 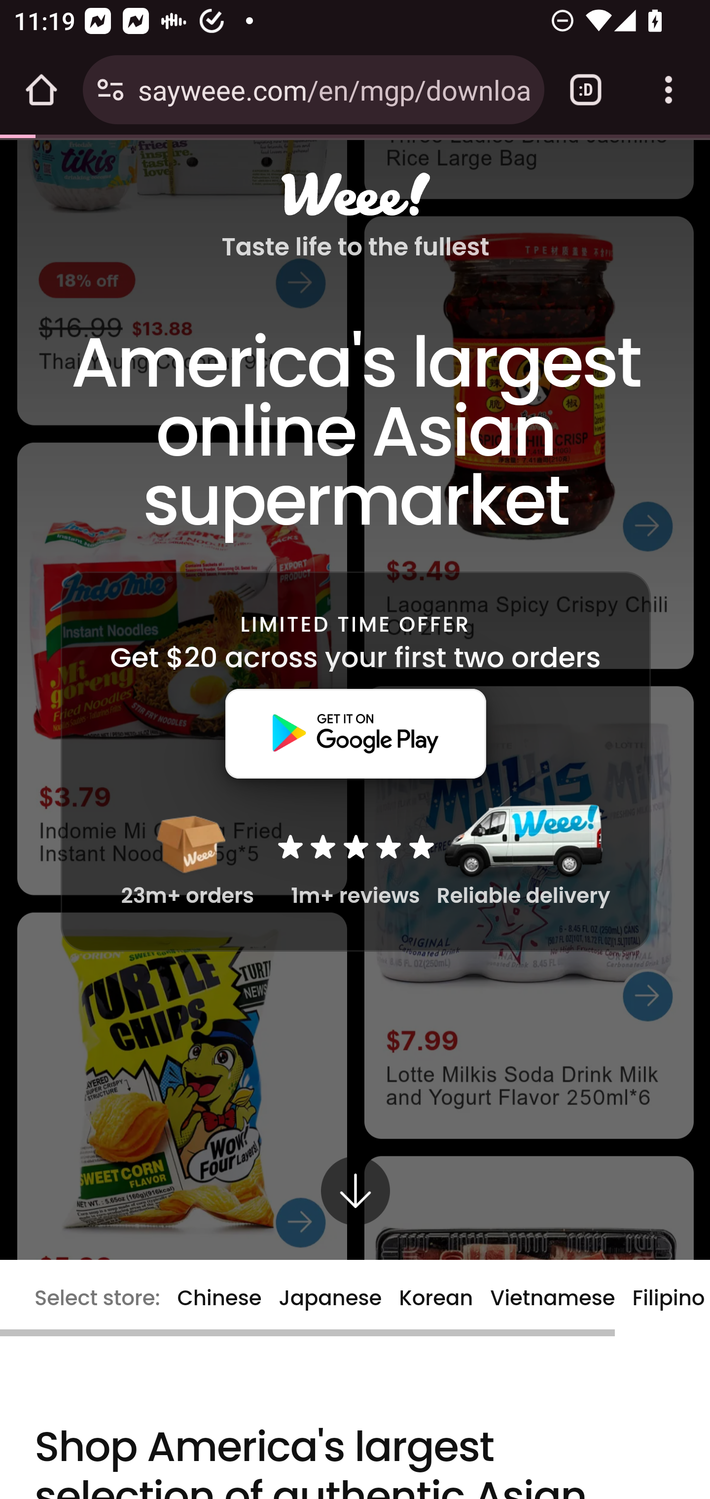 I want to click on Connection is secure, so click(x=110, y=90).